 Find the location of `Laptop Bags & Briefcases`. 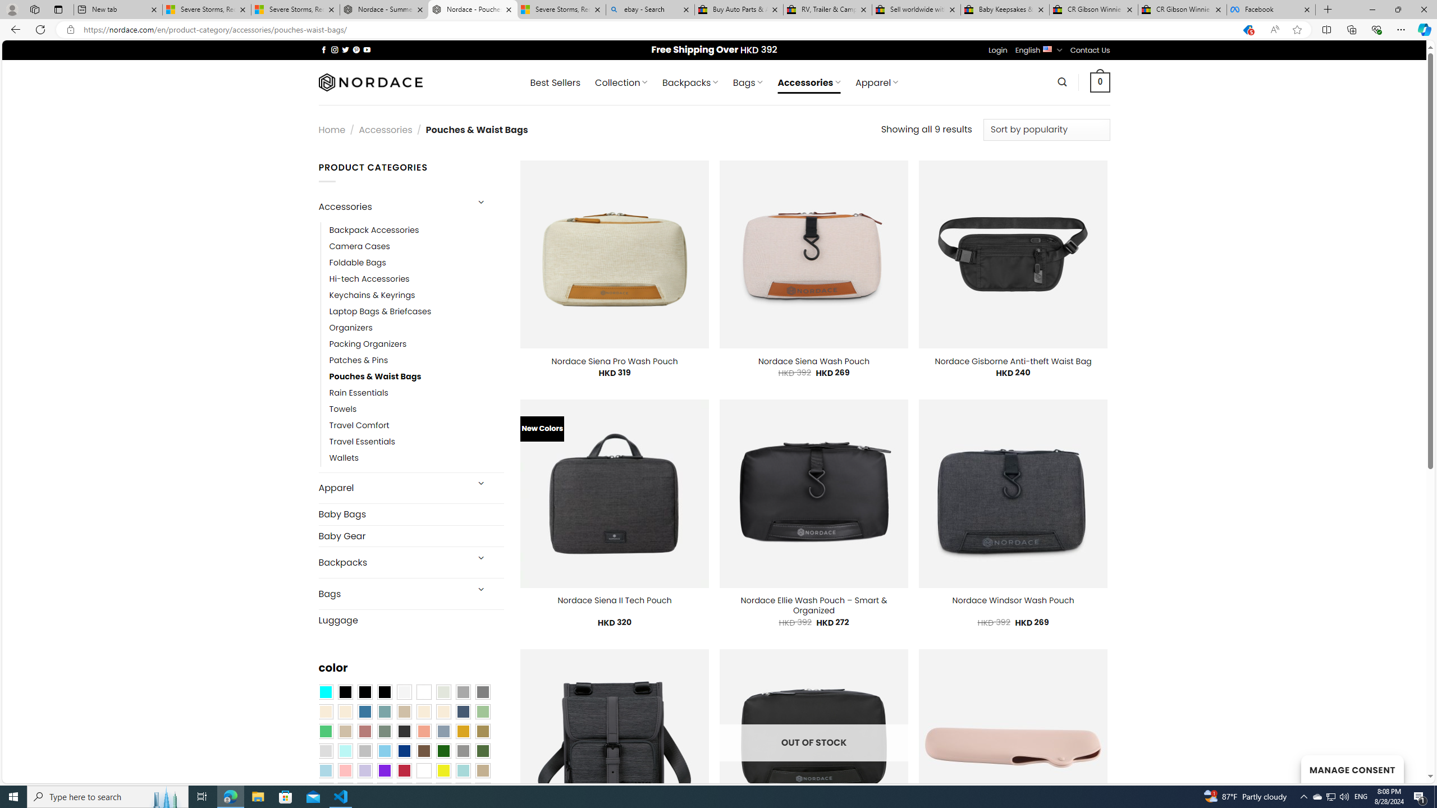

Laptop Bags & Briefcases is located at coordinates (380, 312).